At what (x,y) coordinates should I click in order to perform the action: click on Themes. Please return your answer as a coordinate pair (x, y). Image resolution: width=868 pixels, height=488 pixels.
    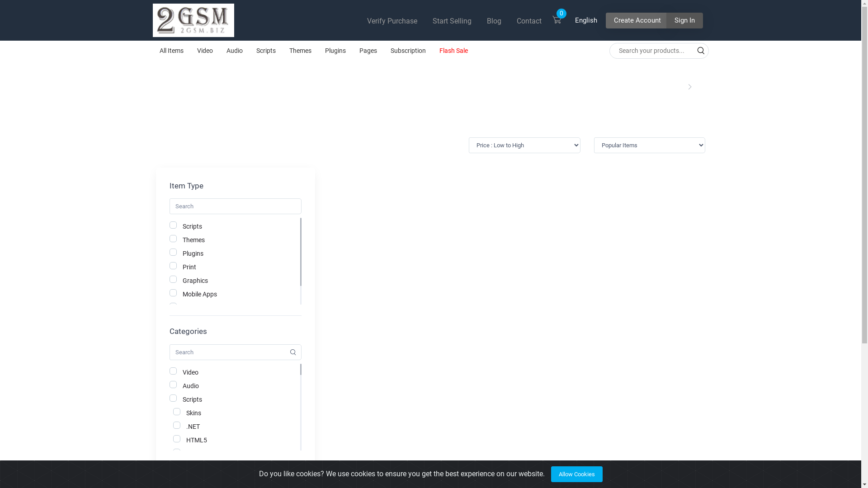
    Looking at the image, I should click on (300, 51).